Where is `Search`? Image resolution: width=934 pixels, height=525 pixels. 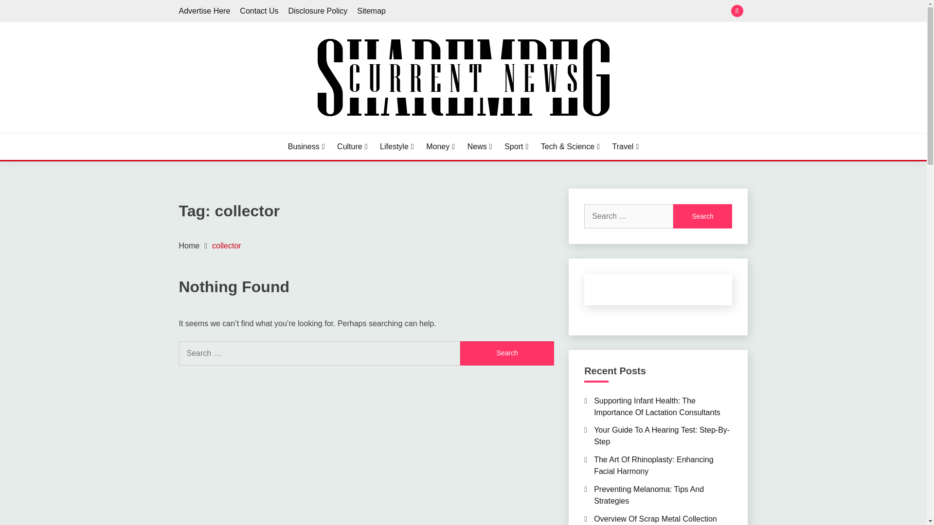 Search is located at coordinates (534, 12).